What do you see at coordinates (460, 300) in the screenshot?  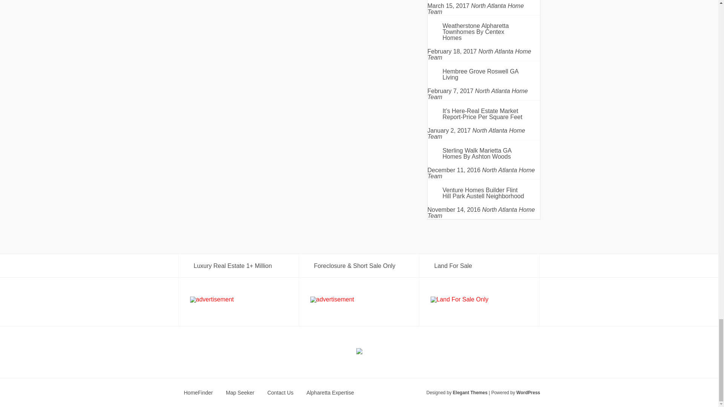 I see `North Atlanta Georgia Land For Sale` at bounding box center [460, 300].